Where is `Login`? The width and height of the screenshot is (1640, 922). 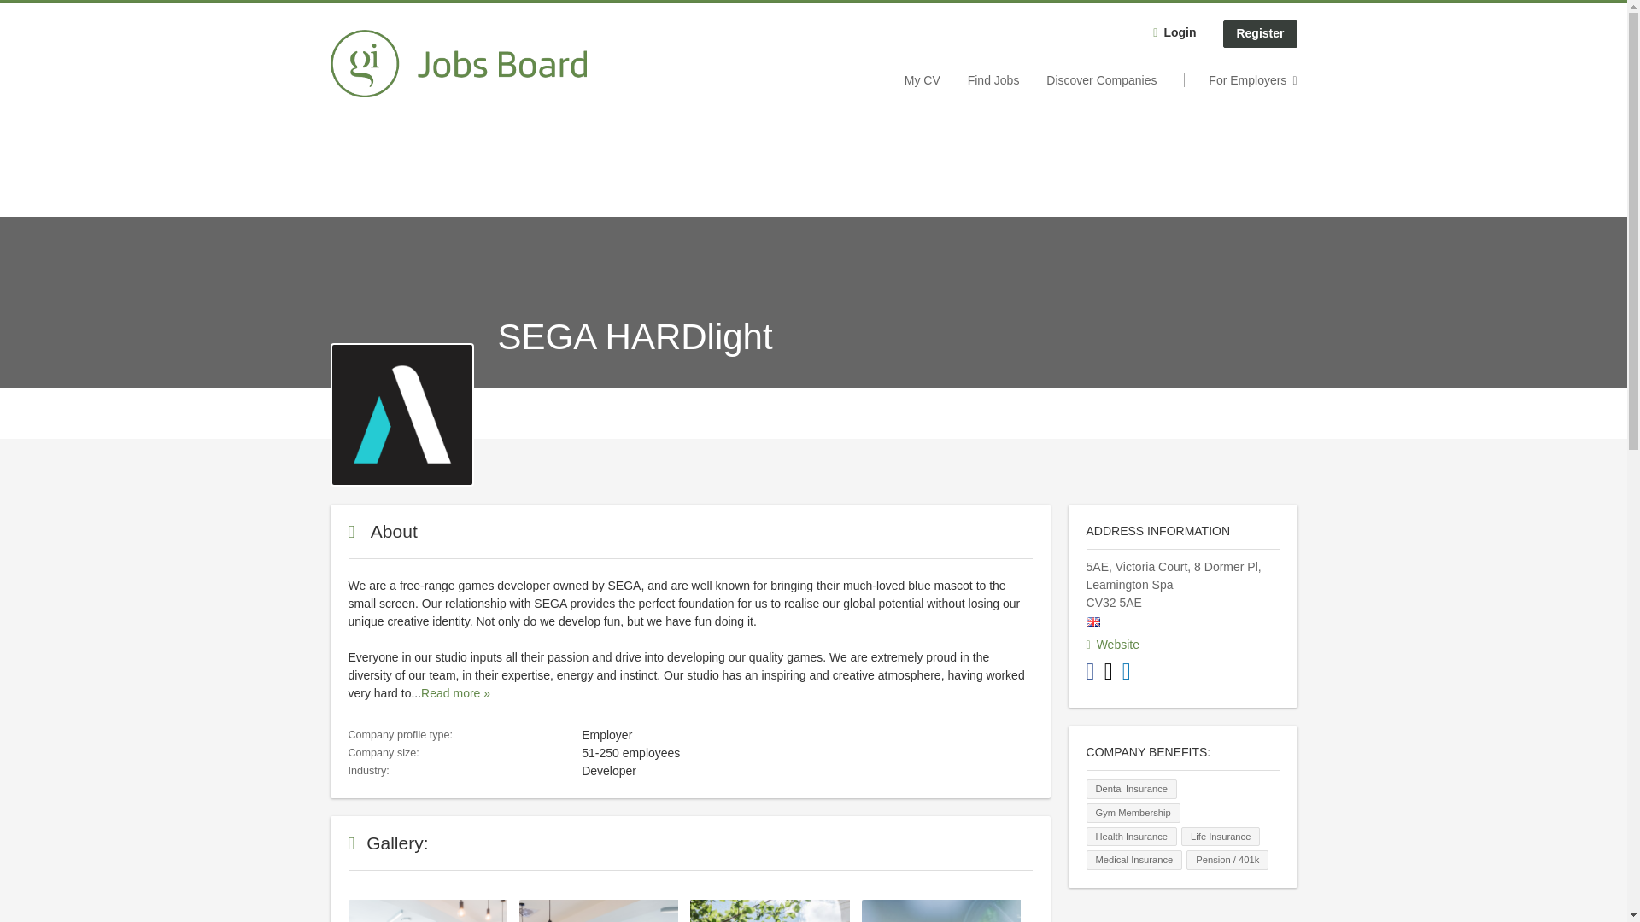 Login is located at coordinates (1174, 34).